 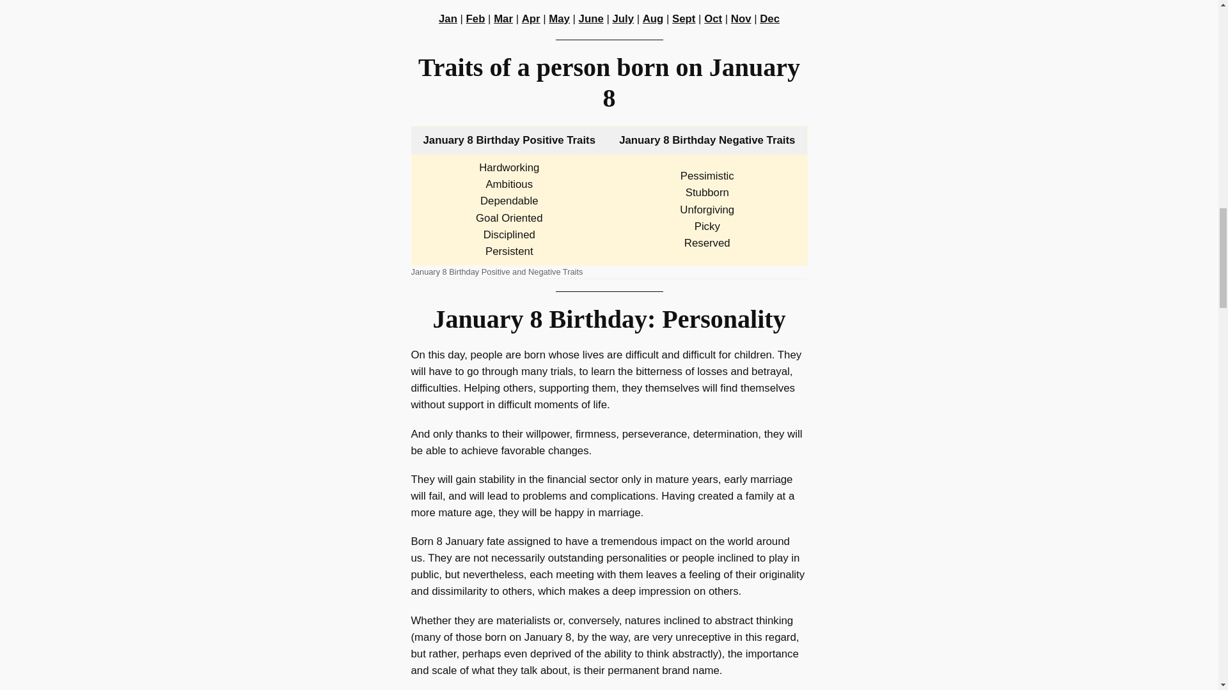 What do you see at coordinates (683, 19) in the screenshot?
I see `Sept` at bounding box center [683, 19].